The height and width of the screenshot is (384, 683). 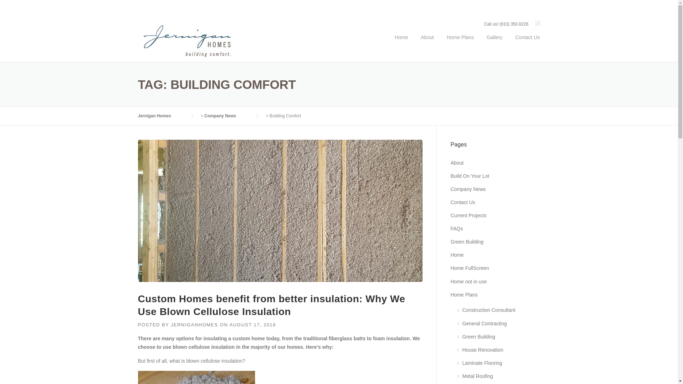 What do you see at coordinates (464, 294) in the screenshot?
I see `Home Plans` at bounding box center [464, 294].